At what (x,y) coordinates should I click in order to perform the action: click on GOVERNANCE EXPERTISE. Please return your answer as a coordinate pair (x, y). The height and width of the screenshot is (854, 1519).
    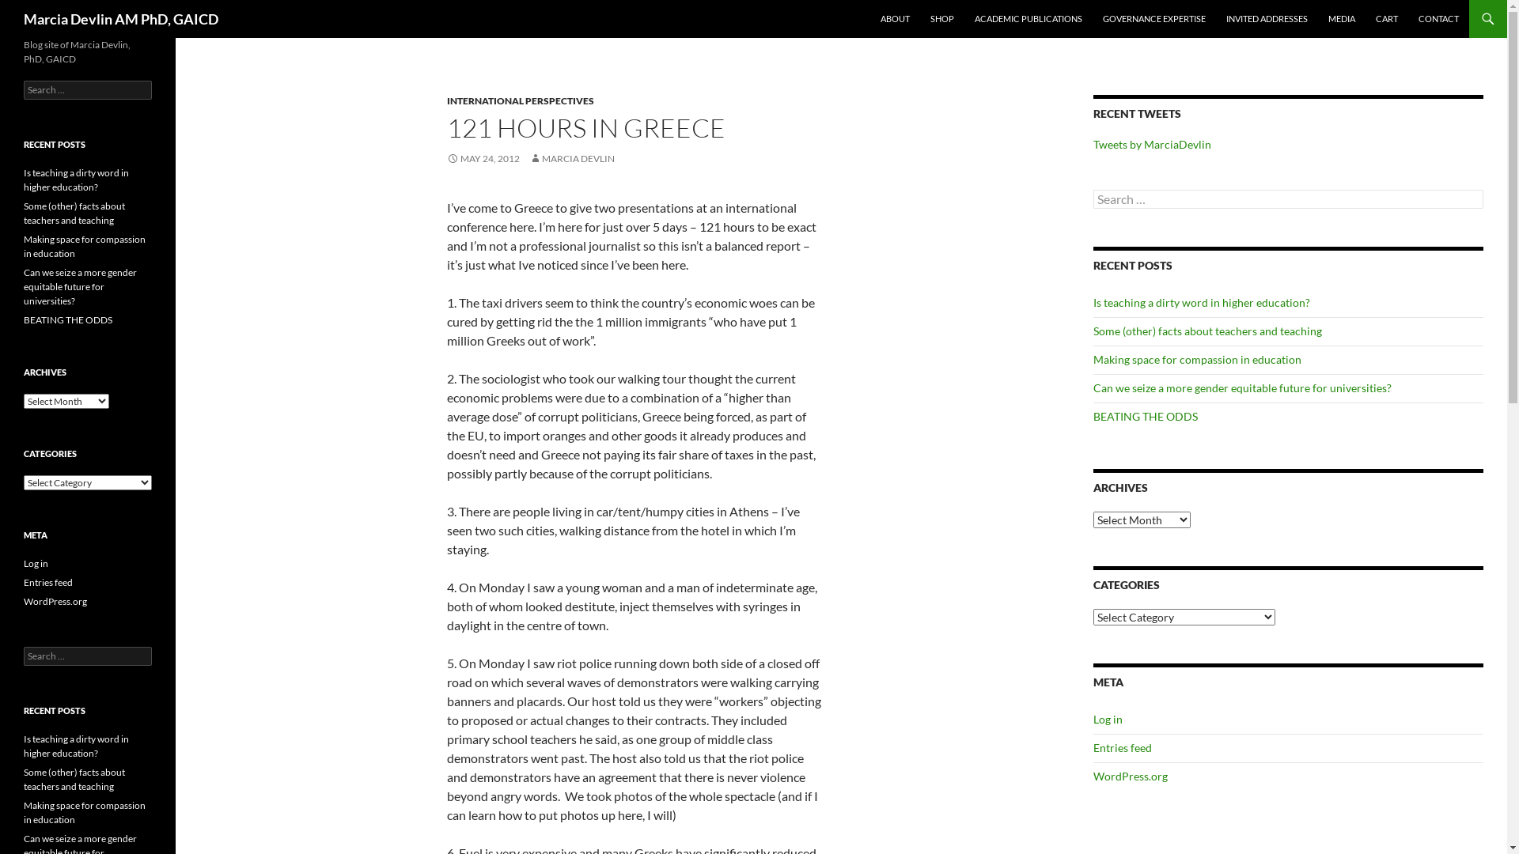
    Looking at the image, I should click on (1154, 19).